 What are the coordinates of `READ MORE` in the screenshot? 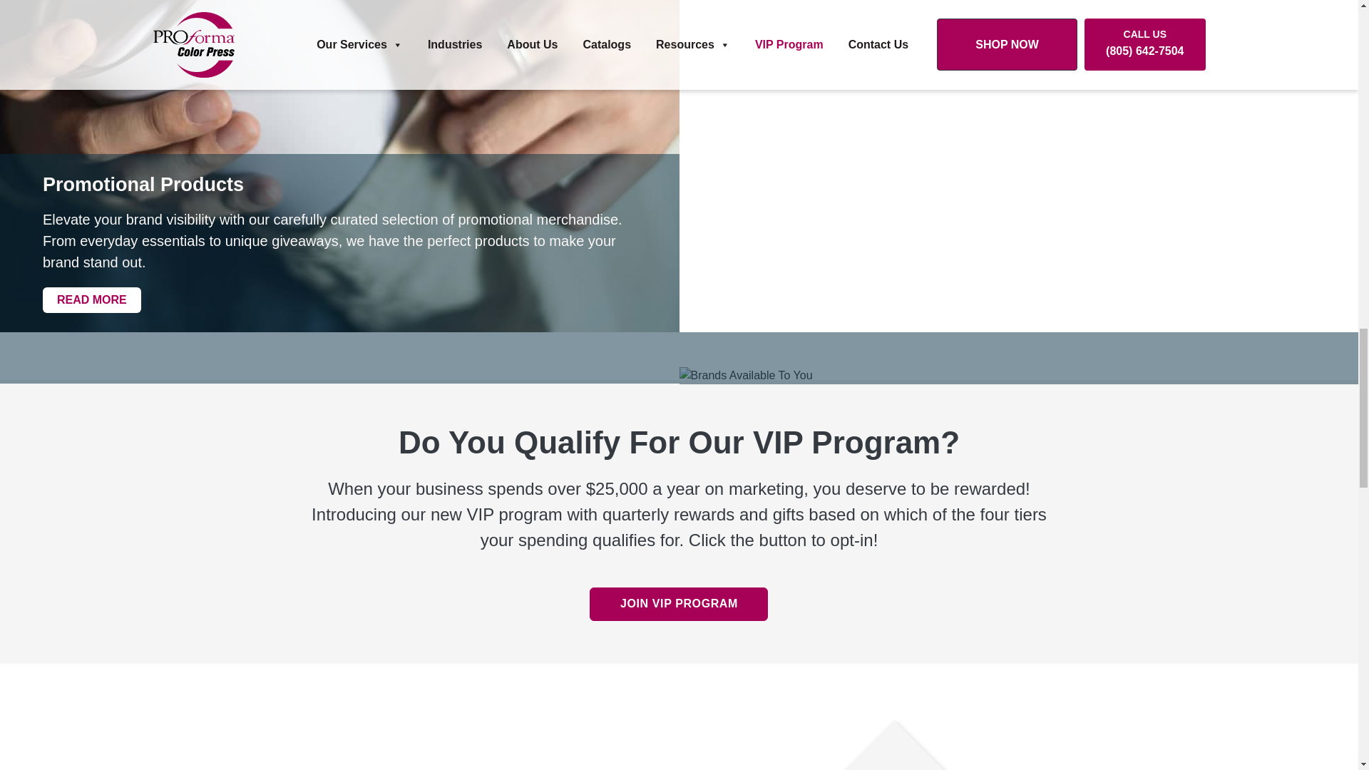 It's located at (91, 299).